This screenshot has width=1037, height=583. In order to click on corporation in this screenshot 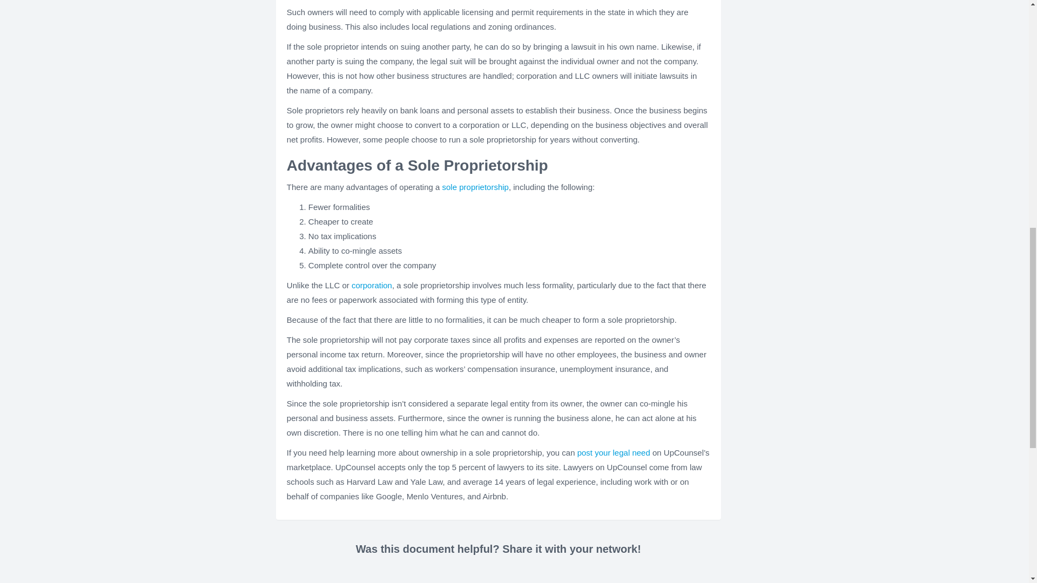, I will do `click(372, 285)`.